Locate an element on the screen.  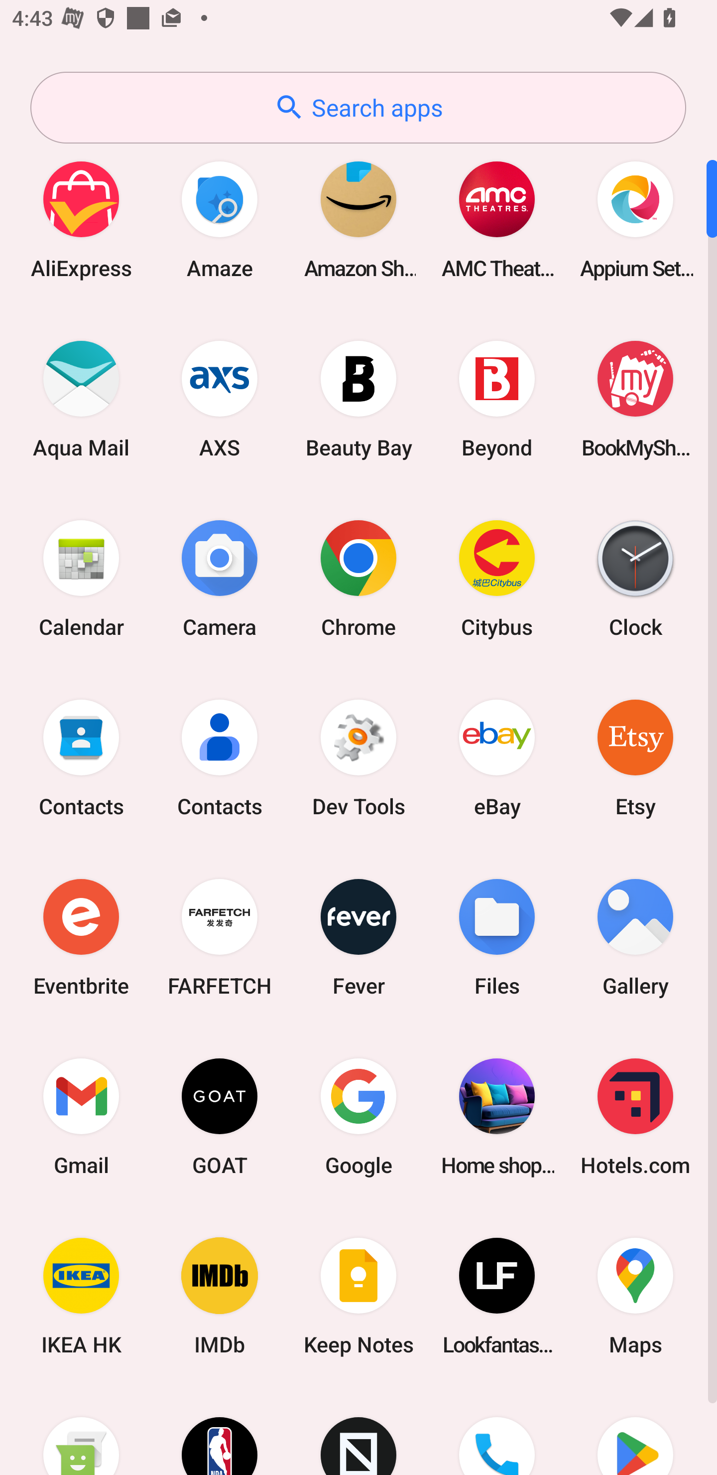
  Search apps is located at coordinates (358, 108).